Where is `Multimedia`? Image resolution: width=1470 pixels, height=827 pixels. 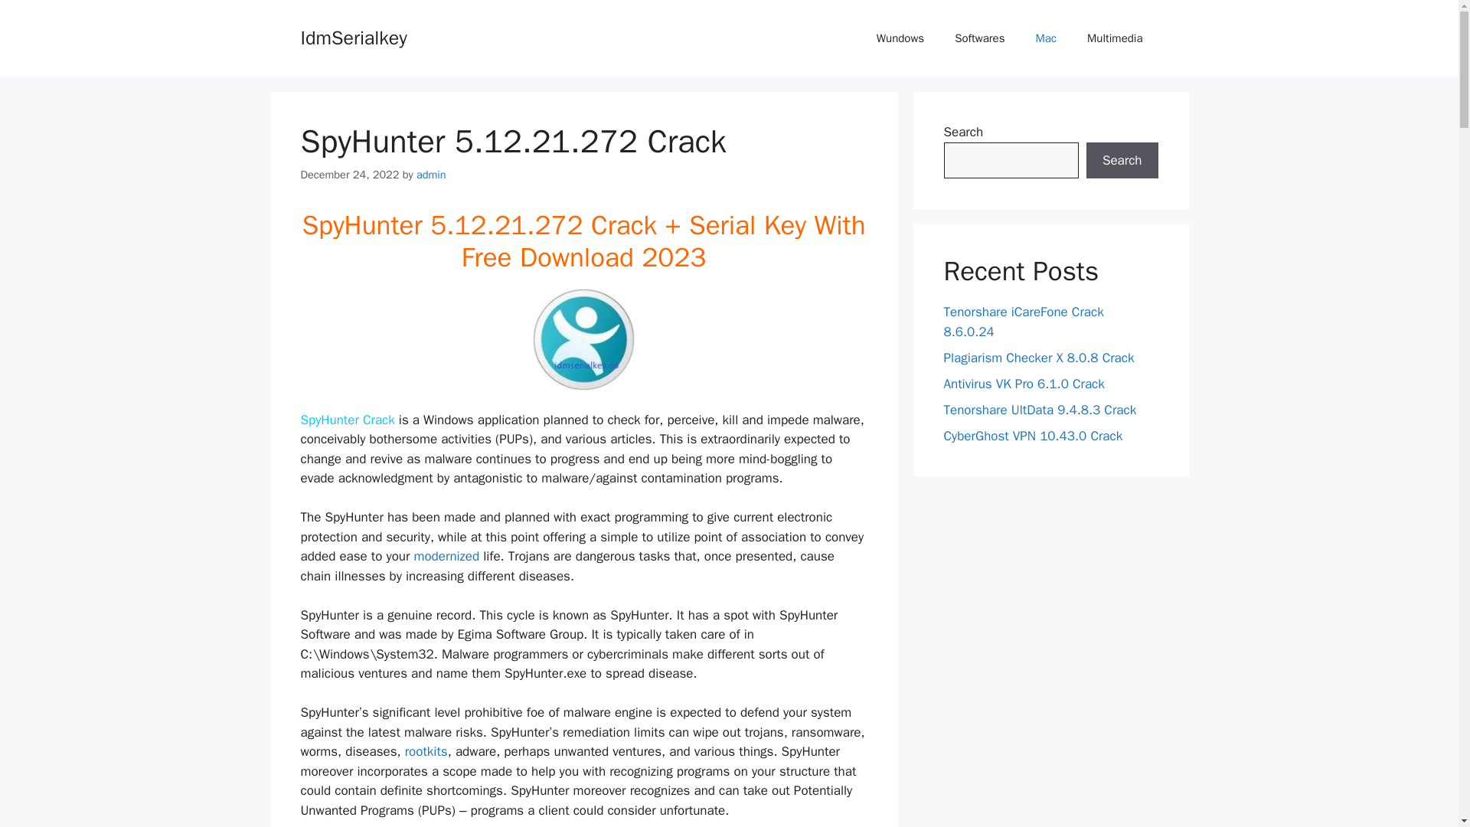
Multimedia is located at coordinates (1115, 38).